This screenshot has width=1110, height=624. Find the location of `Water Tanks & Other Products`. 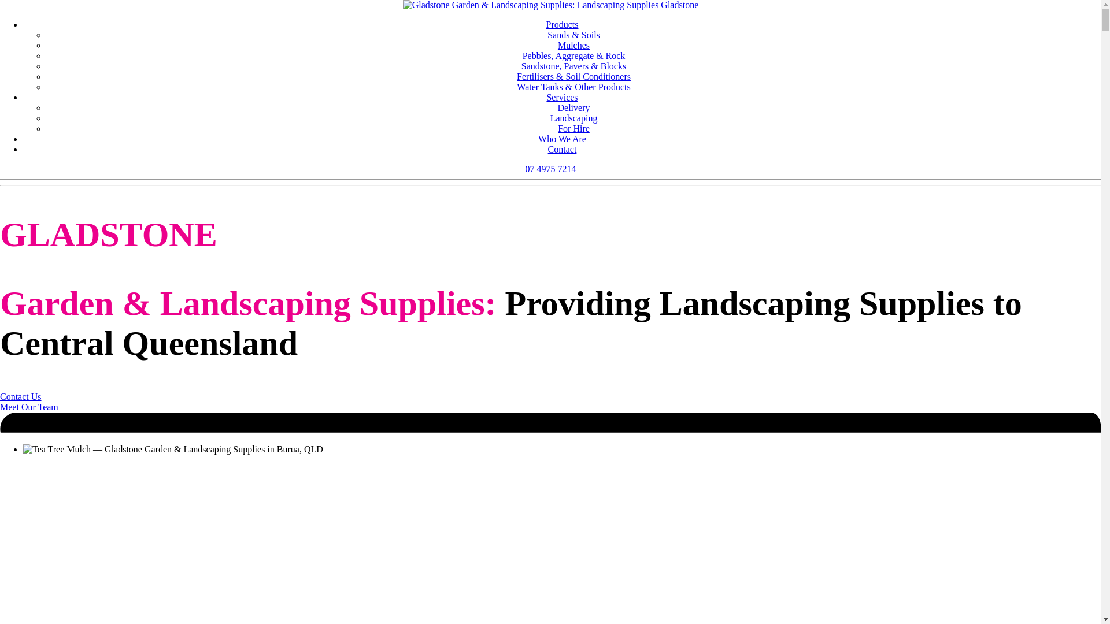

Water Tanks & Other Products is located at coordinates (573, 87).